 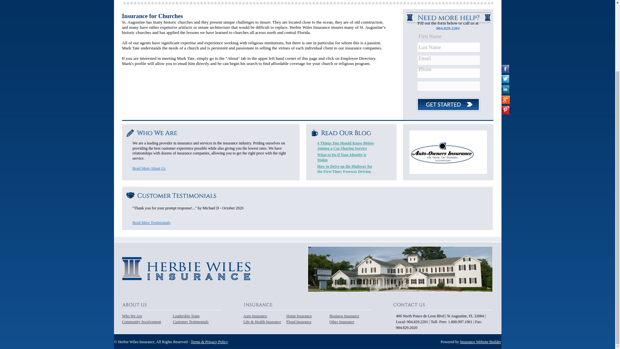 I want to click on Auto Insurance, so click(x=255, y=316).